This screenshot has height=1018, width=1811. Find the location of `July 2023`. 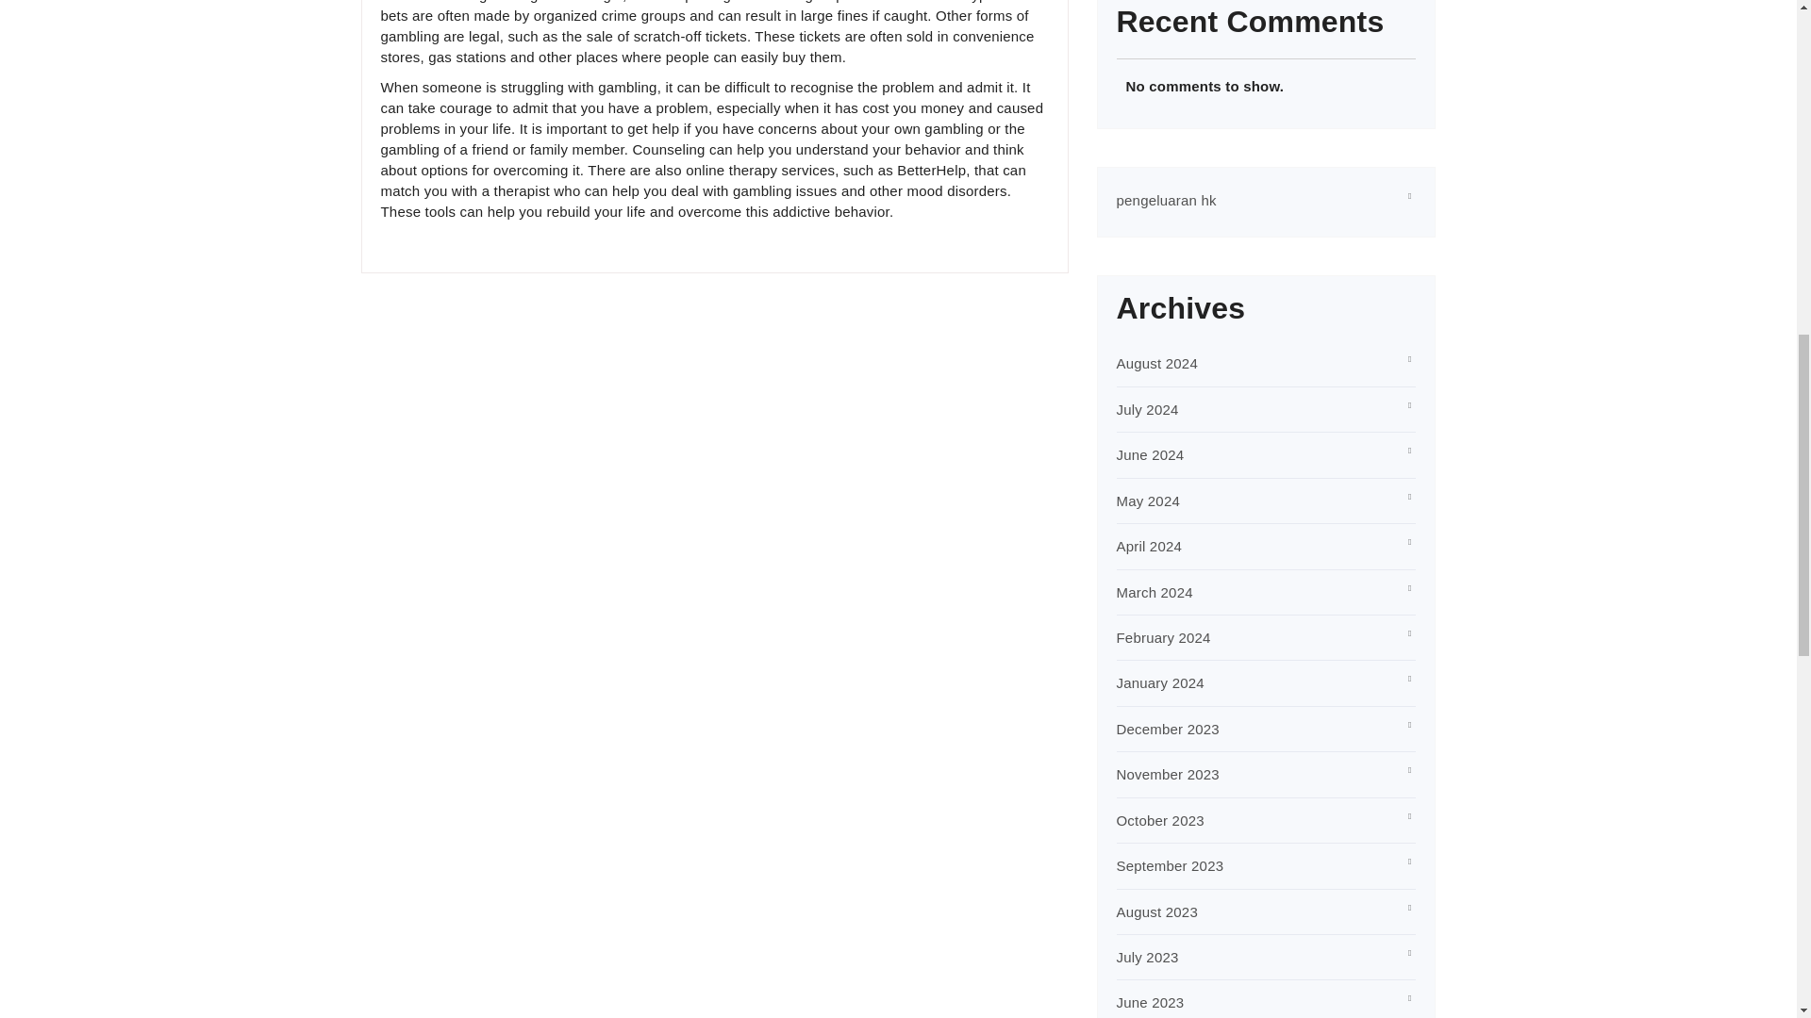

July 2023 is located at coordinates (1147, 956).